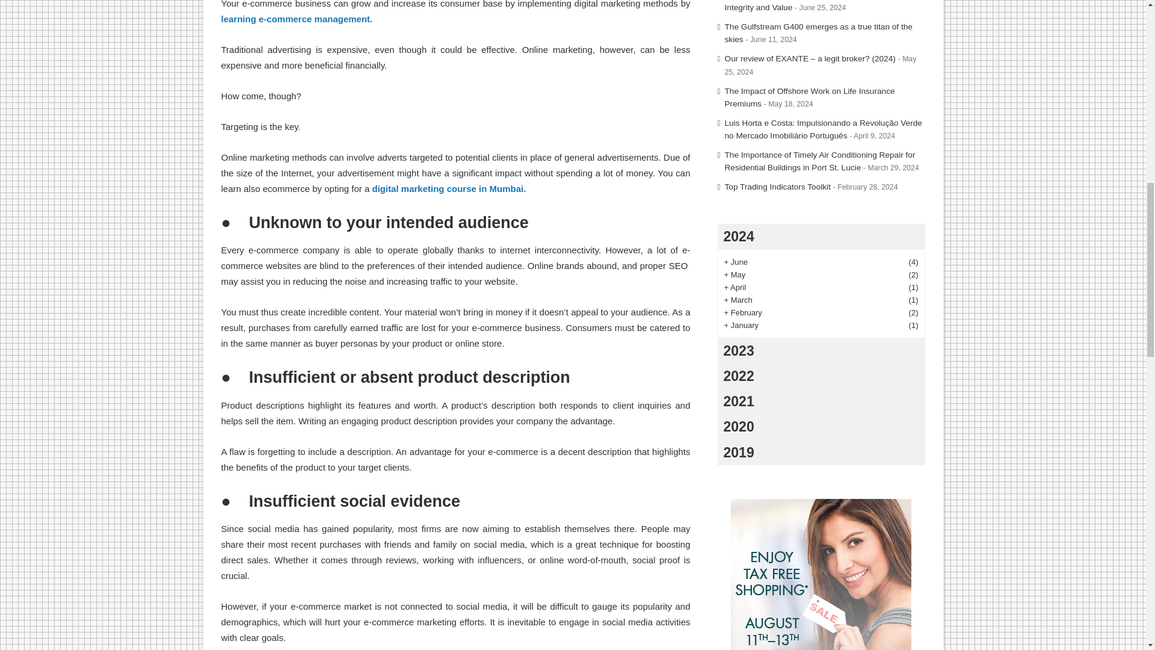 The width and height of the screenshot is (1155, 650). Describe the element at coordinates (449, 188) in the screenshot. I see `digital marketing course in Mumbai.` at that location.